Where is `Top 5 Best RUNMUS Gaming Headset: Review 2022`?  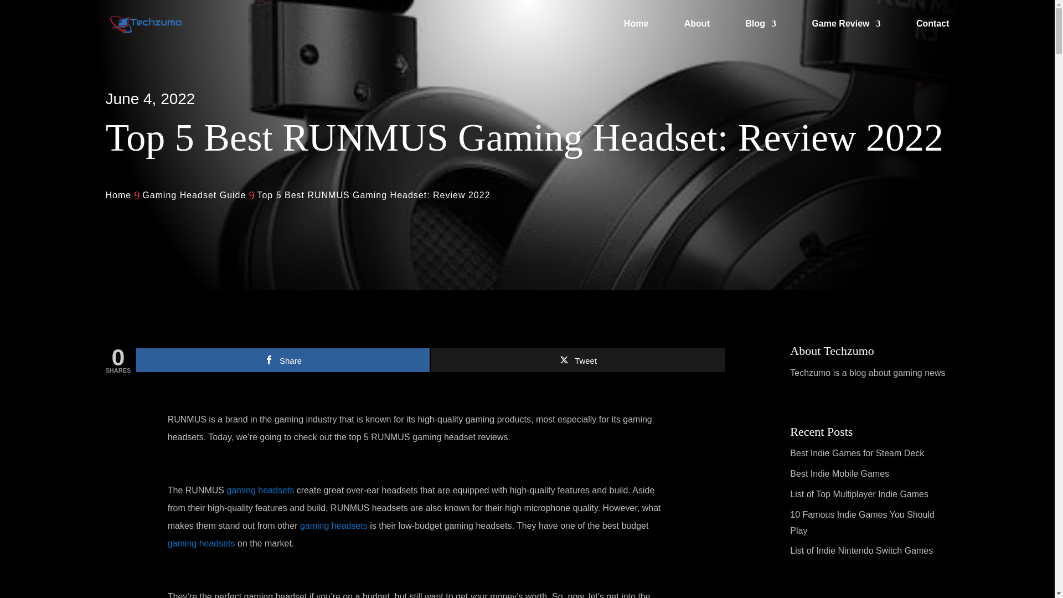 Top 5 Best RUNMUS Gaming Headset: Review 2022 is located at coordinates (373, 195).